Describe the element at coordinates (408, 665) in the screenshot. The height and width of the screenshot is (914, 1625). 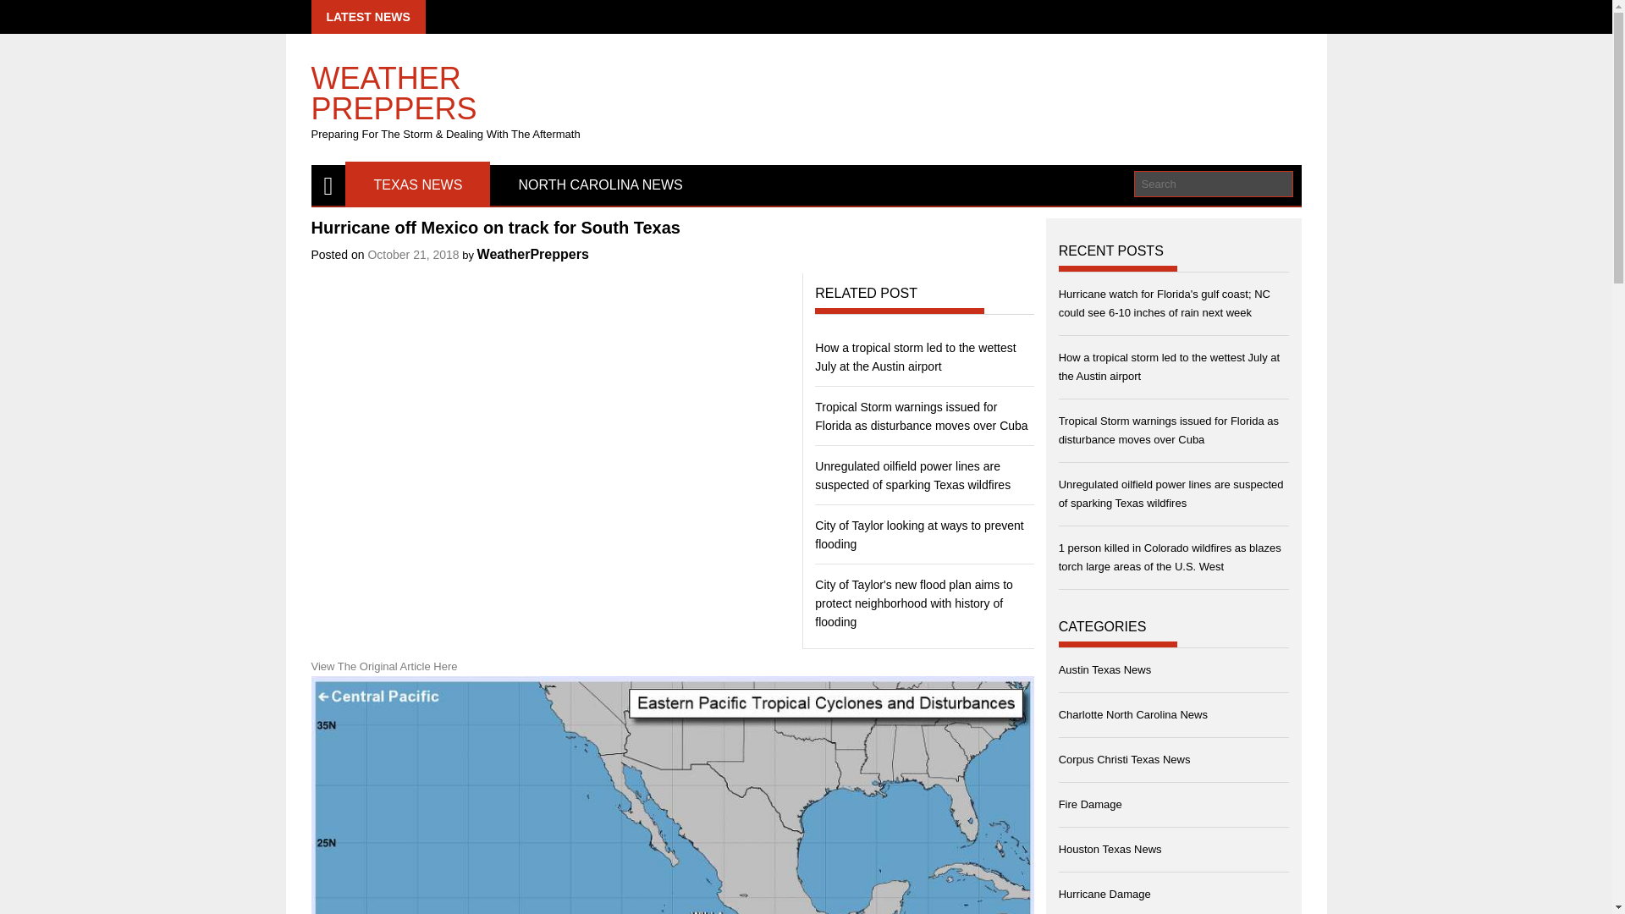
I see `Original Article Here` at that location.